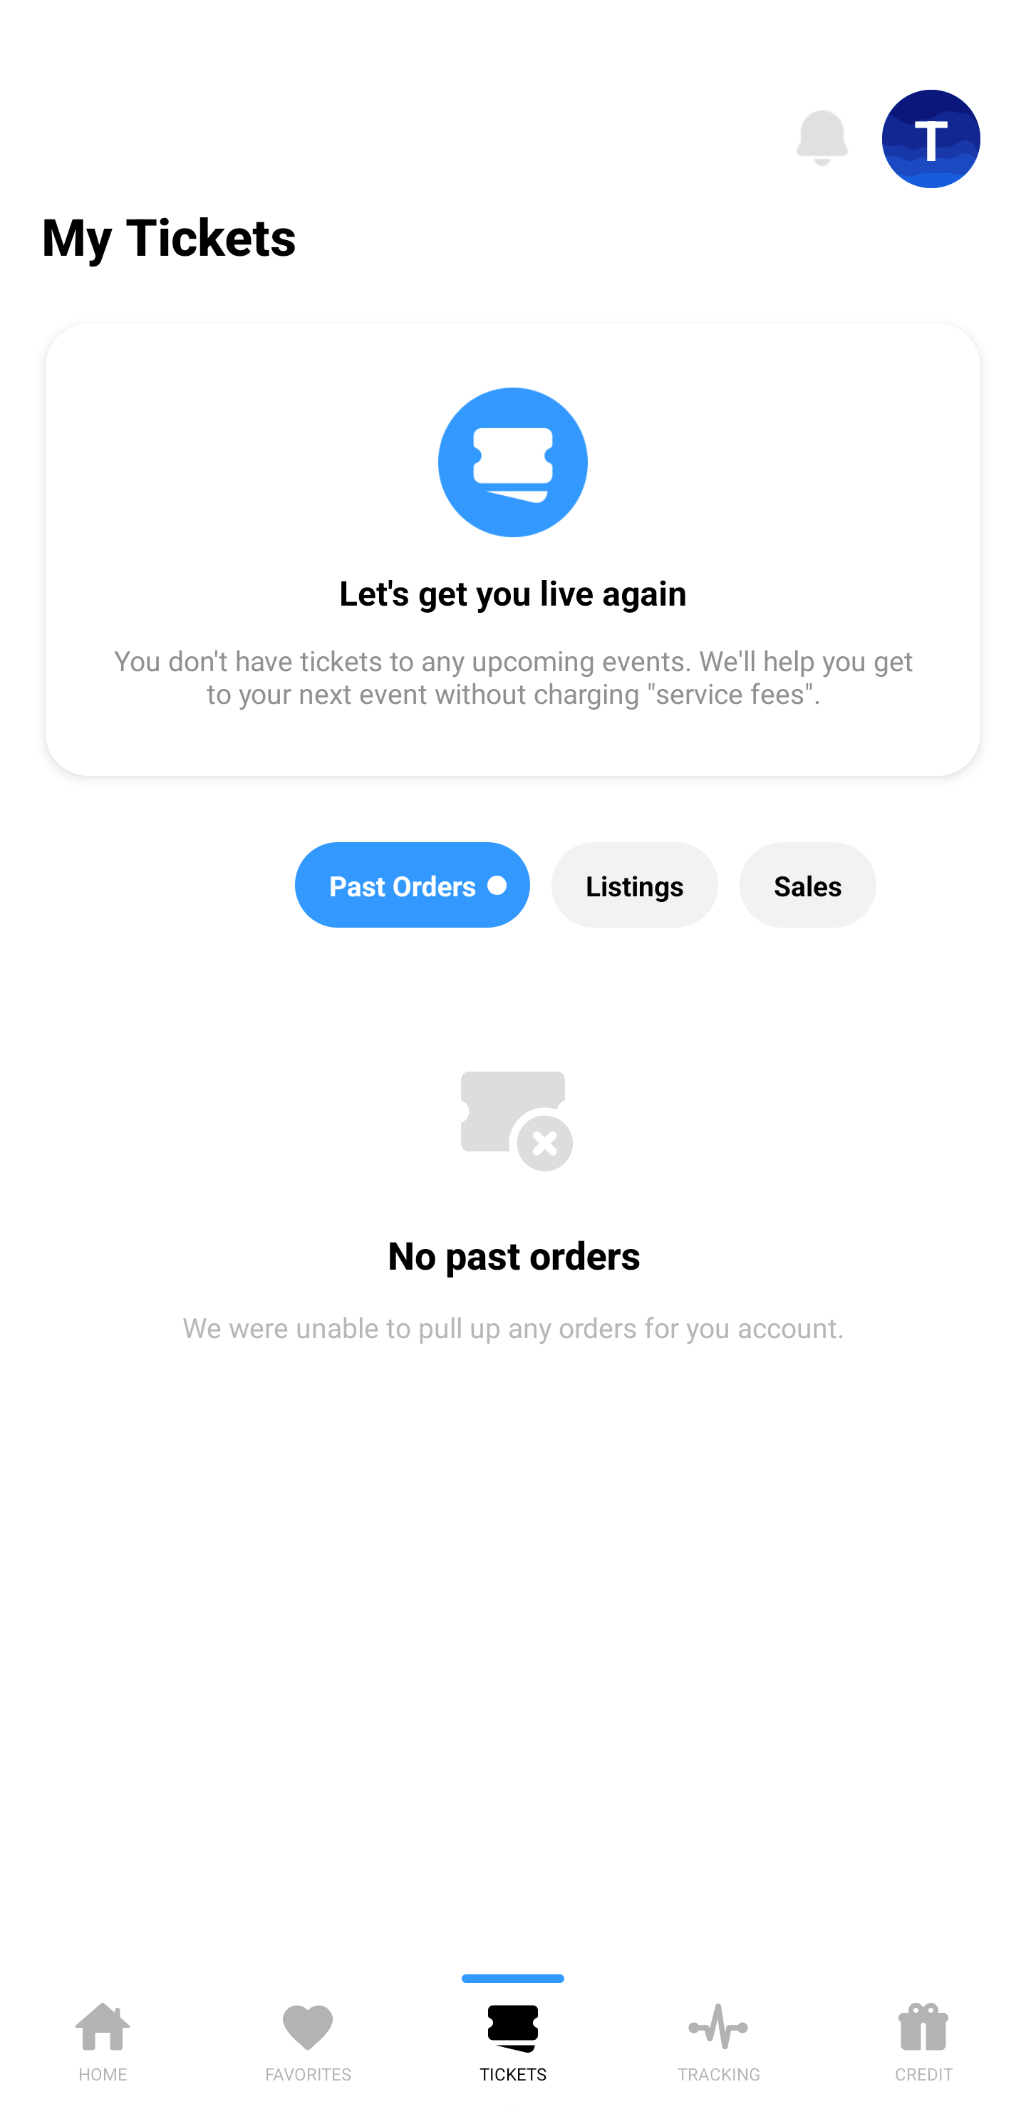 The width and height of the screenshot is (1026, 2109). Describe the element at coordinates (718, 2038) in the screenshot. I see `TRACKING` at that location.